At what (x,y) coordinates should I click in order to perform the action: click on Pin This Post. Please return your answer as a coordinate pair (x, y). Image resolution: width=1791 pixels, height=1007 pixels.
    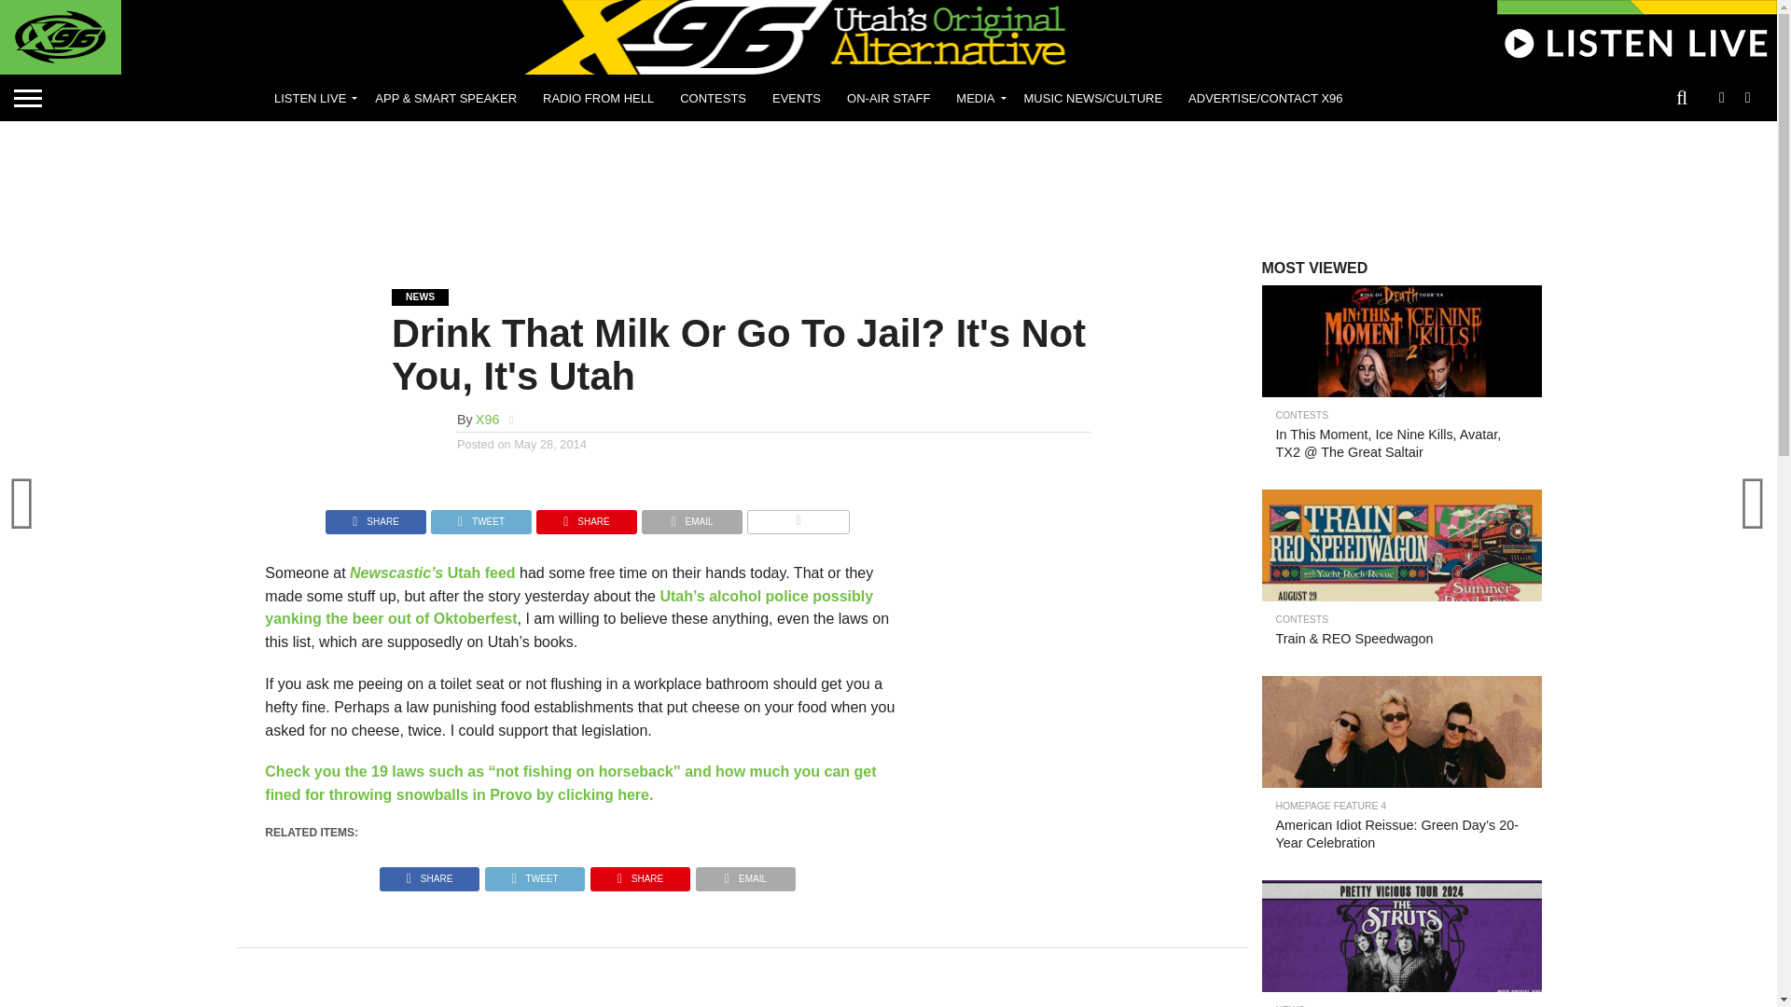
    Looking at the image, I should click on (586, 517).